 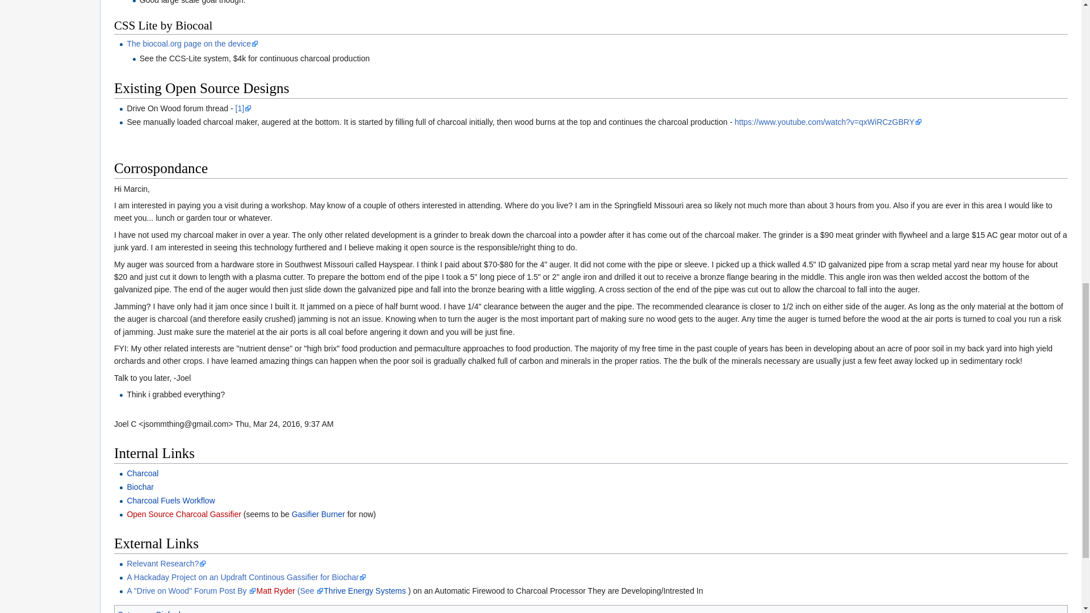 What do you see at coordinates (192, 44) in the screenshot?
I see `The biocoal.org page on the device` at bounding box center [192, 44].